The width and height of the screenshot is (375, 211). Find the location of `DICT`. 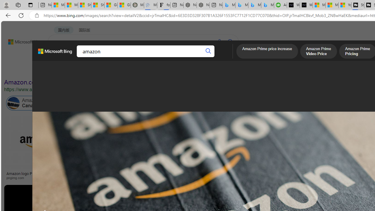

DICT is located at coordinates (185, 57).